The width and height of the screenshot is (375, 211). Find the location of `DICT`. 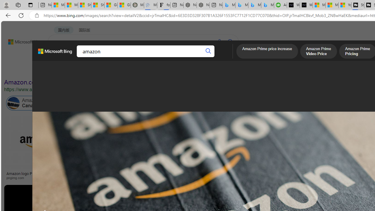

DICT is located at coordinates (185, 57).